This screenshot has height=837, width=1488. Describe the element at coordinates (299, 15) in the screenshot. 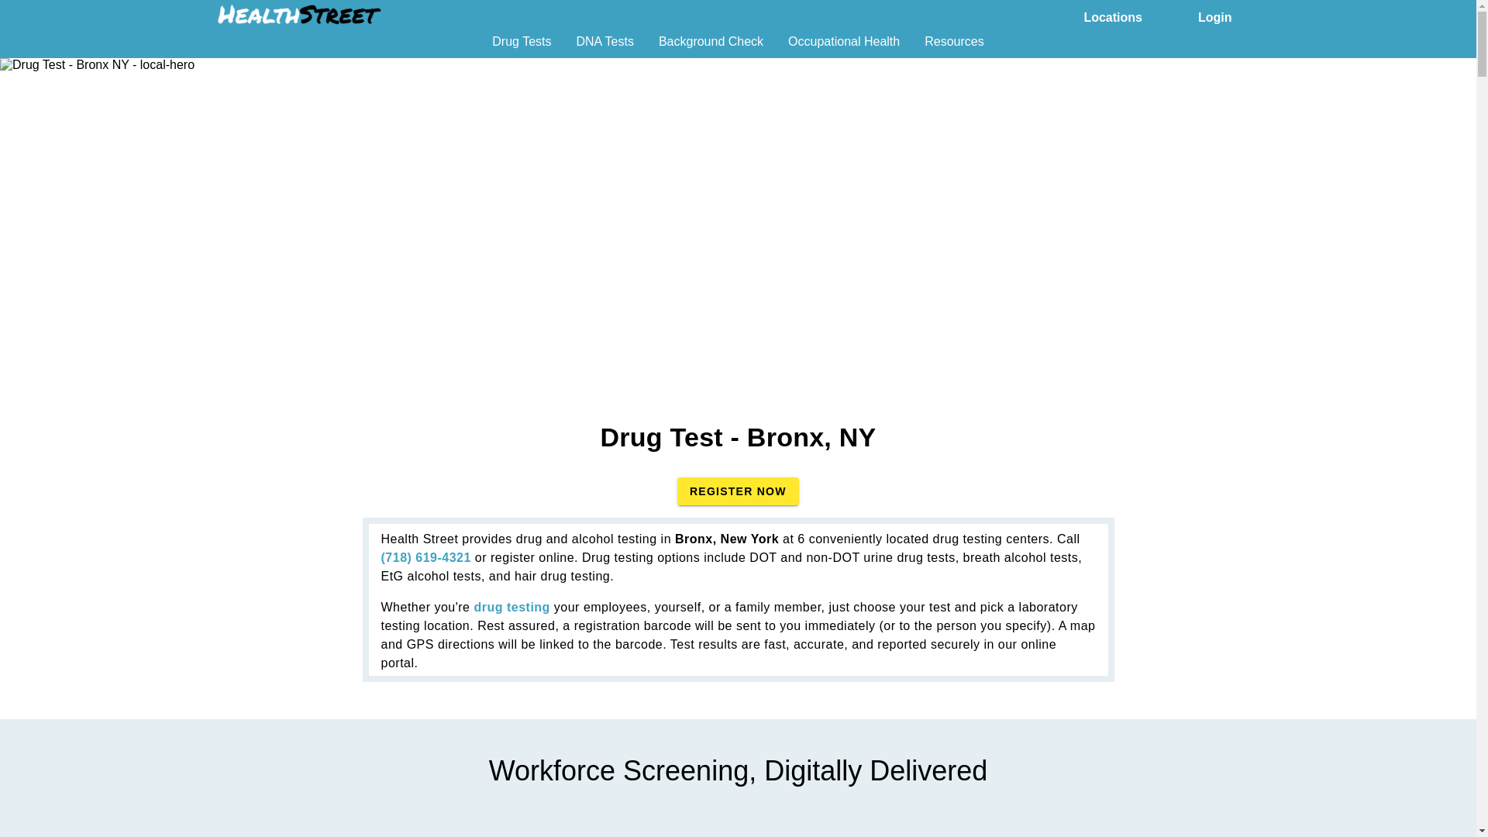

I see `HEALTH STREET` at that location.